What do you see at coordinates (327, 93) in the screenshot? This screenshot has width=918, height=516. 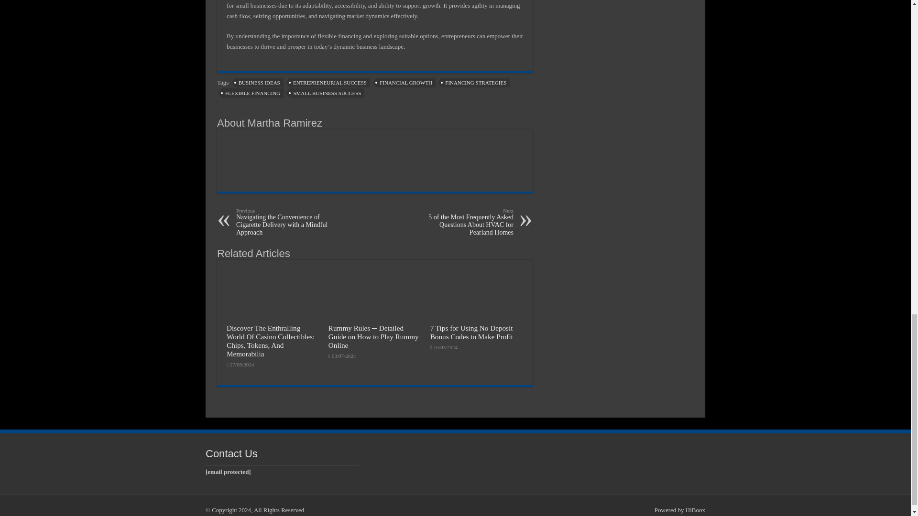 I see `SMALL BUSINESS SUCCESS` at bounding box center [327, 93].